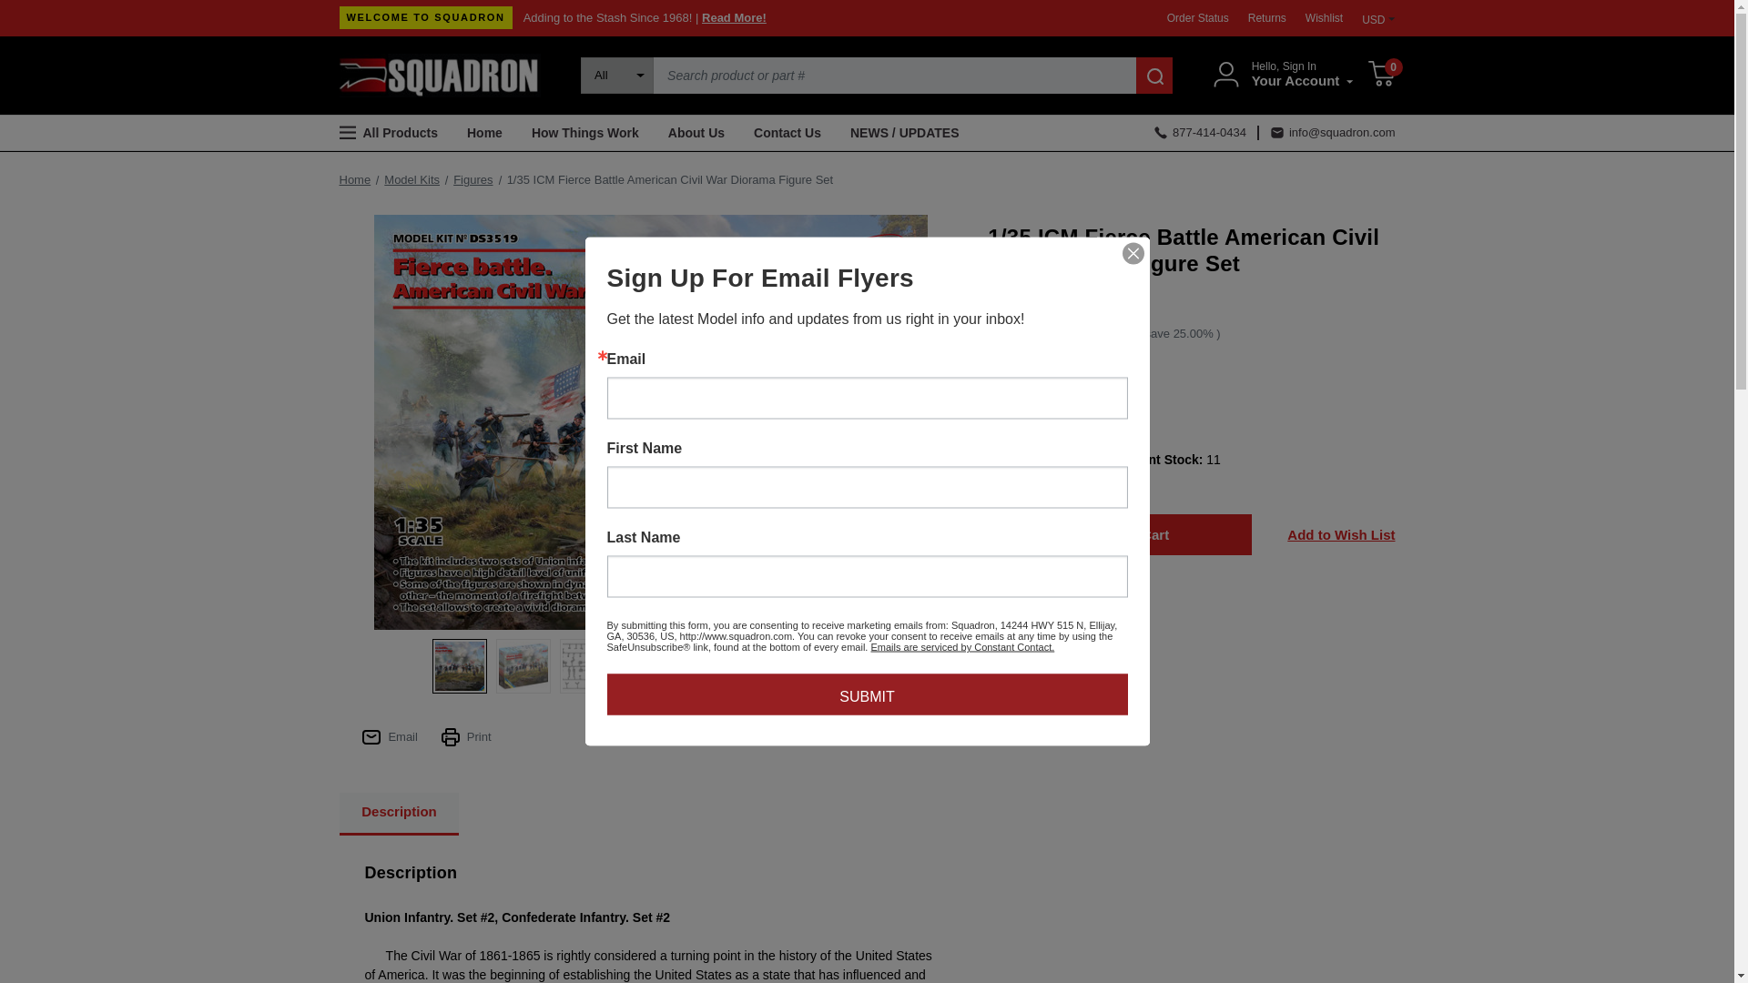  I want to click on USD, so click(1374, 16).